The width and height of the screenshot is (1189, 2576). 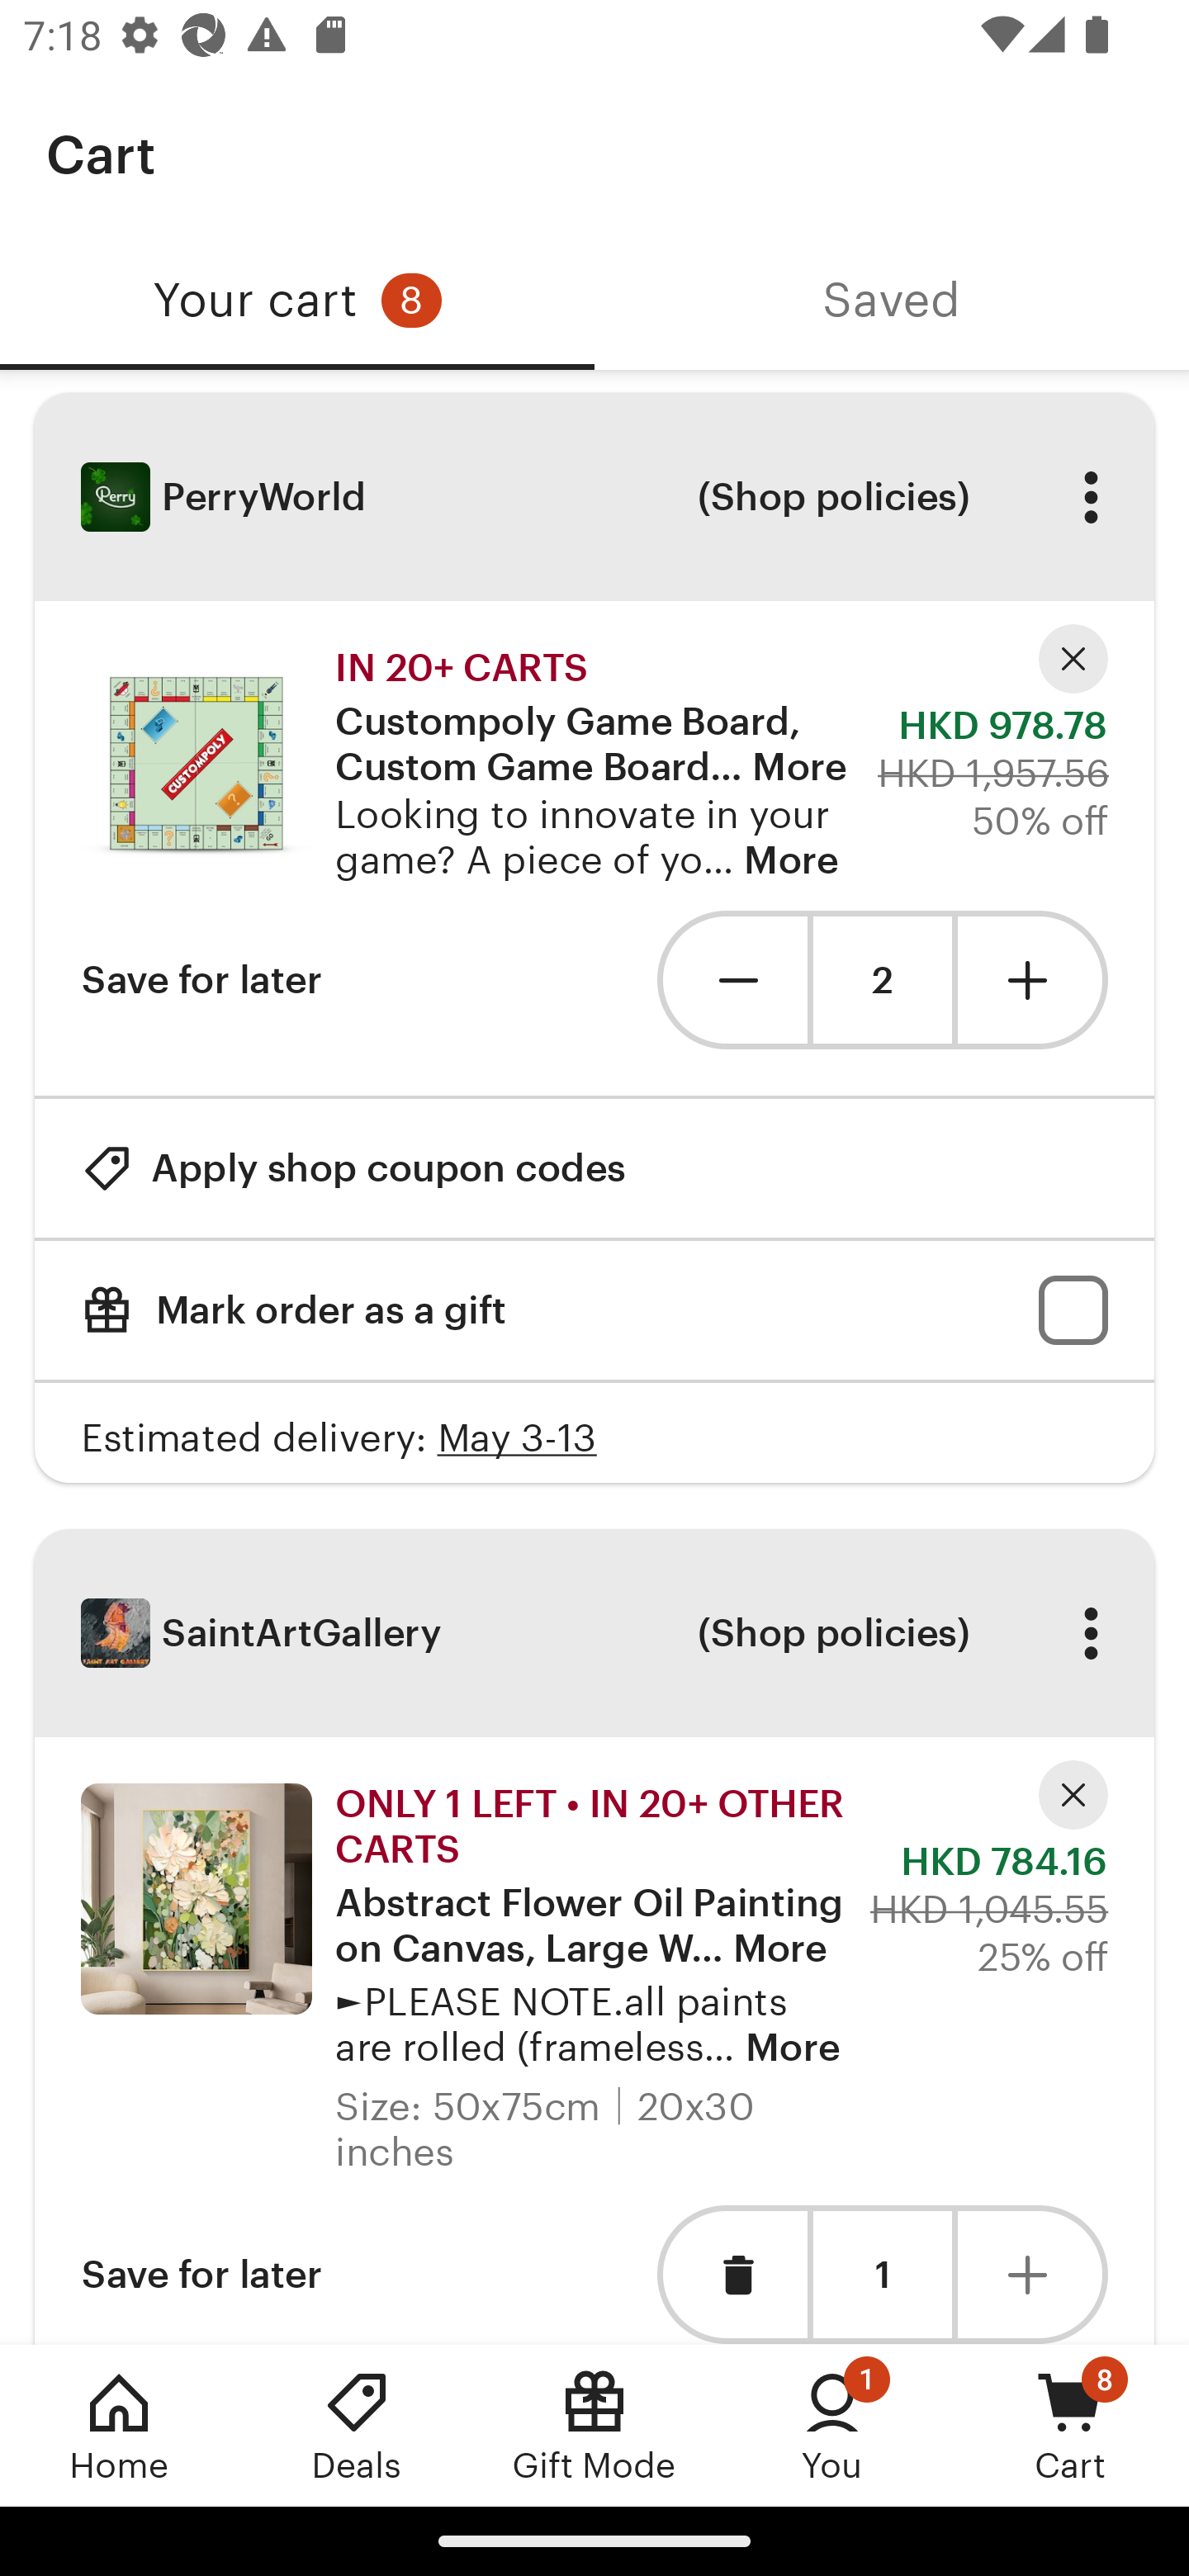 I want to click on Saved, tab 2 of 2 Saved, so click(x=892, y=301).